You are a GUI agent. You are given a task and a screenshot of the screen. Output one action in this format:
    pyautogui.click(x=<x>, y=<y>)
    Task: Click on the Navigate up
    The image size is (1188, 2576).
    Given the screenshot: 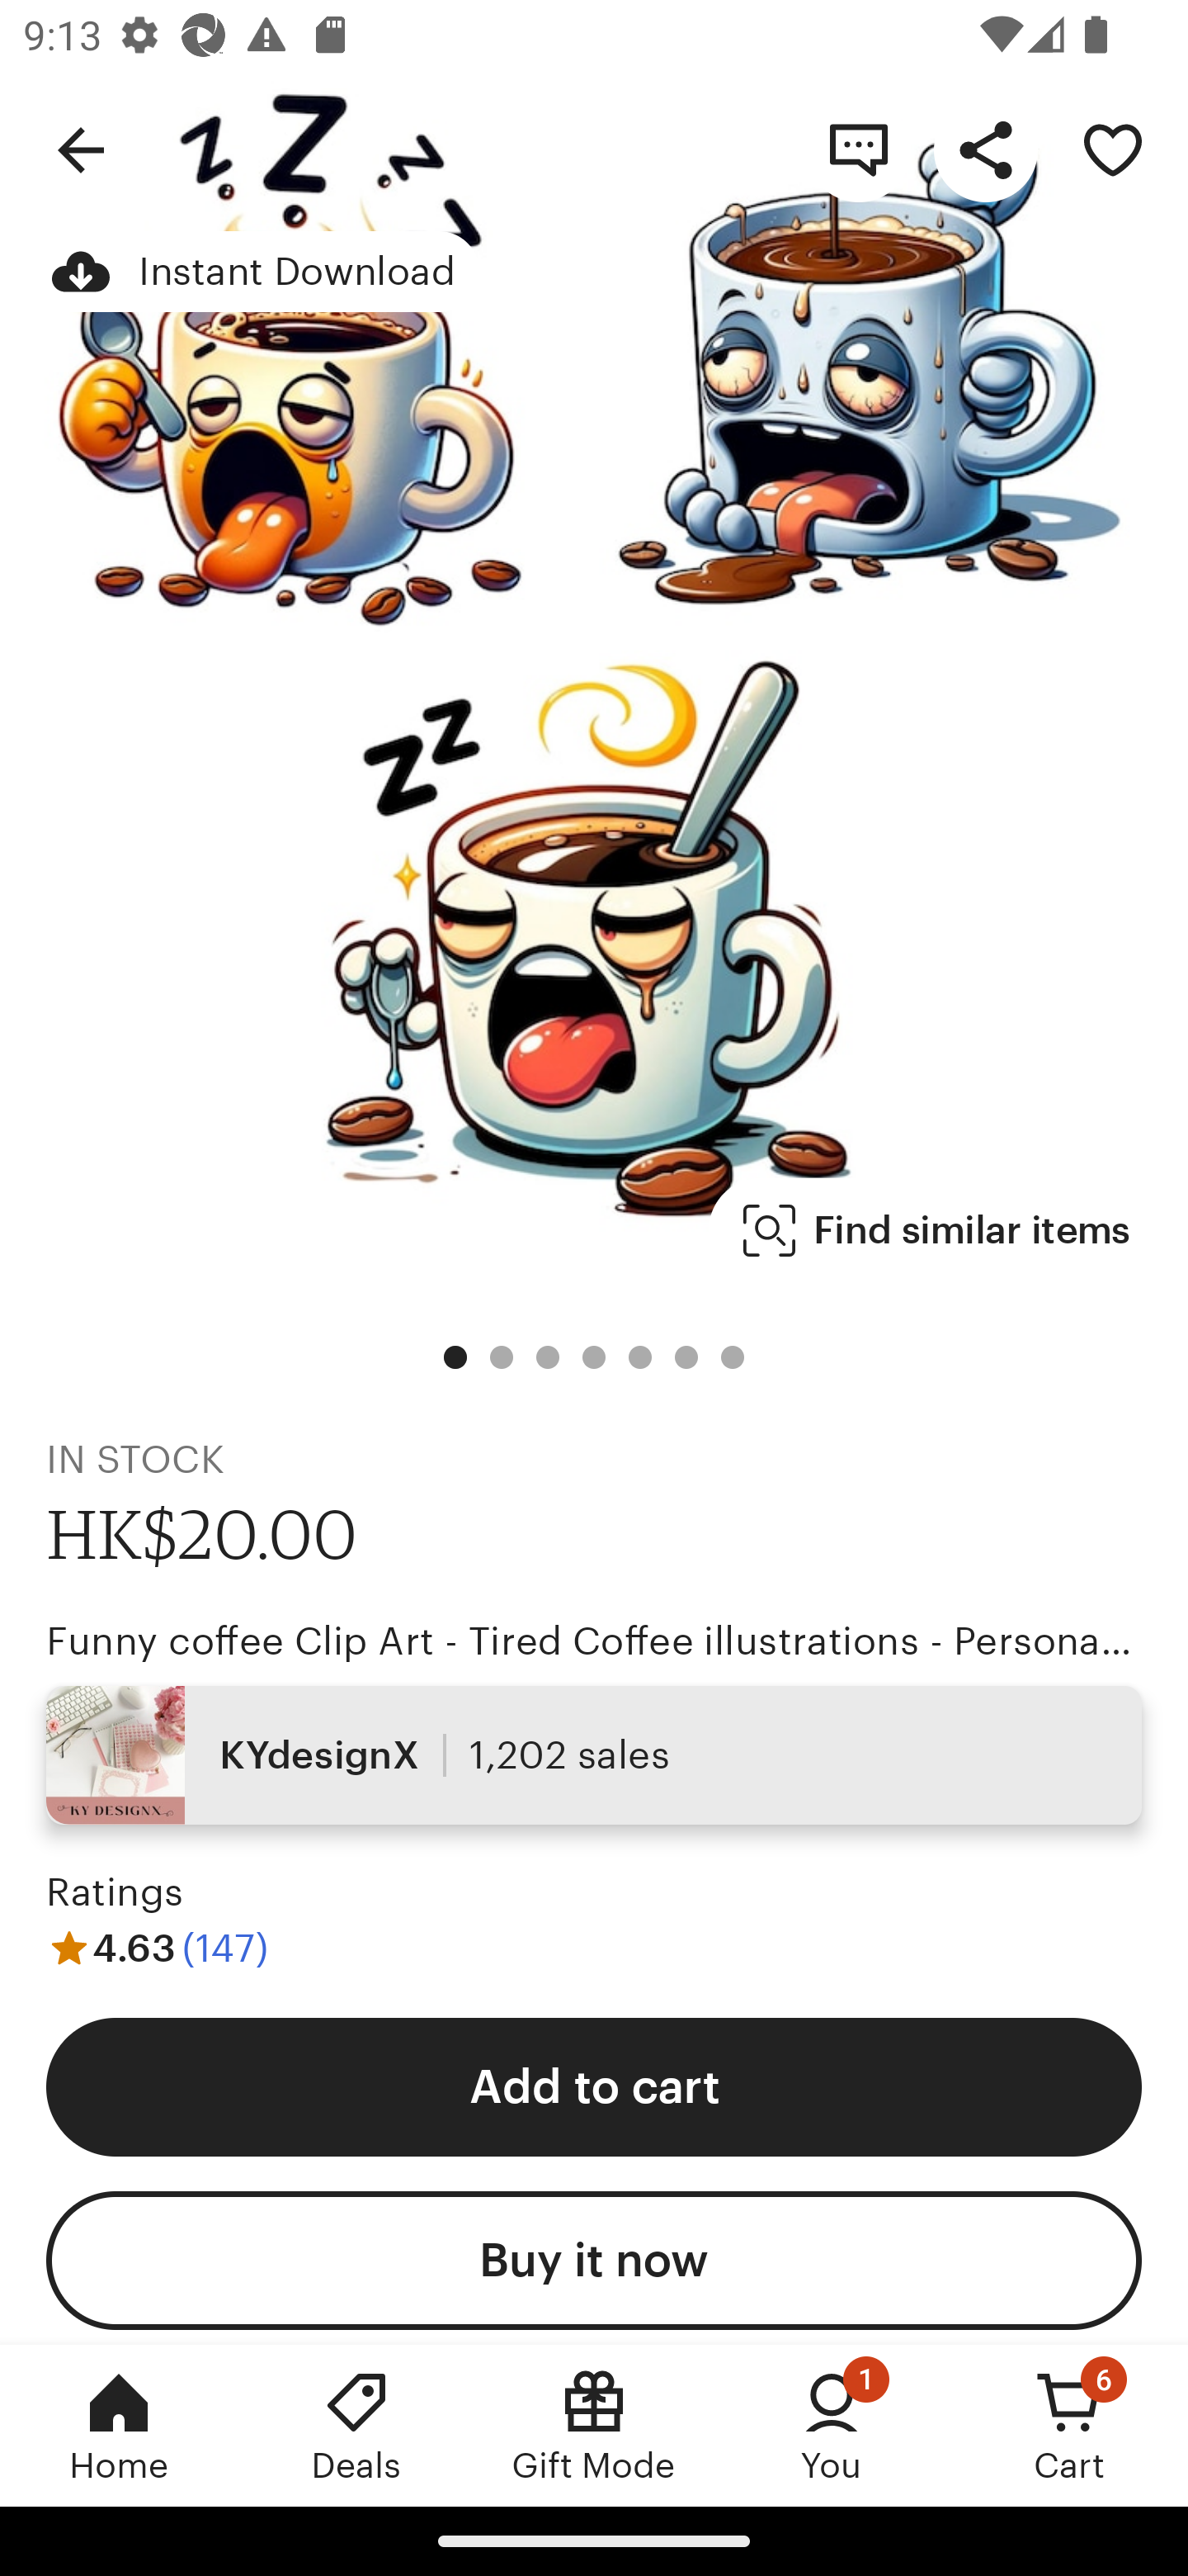 What is the action you would take?
    pyautogui.click(x=81, y=149)
    